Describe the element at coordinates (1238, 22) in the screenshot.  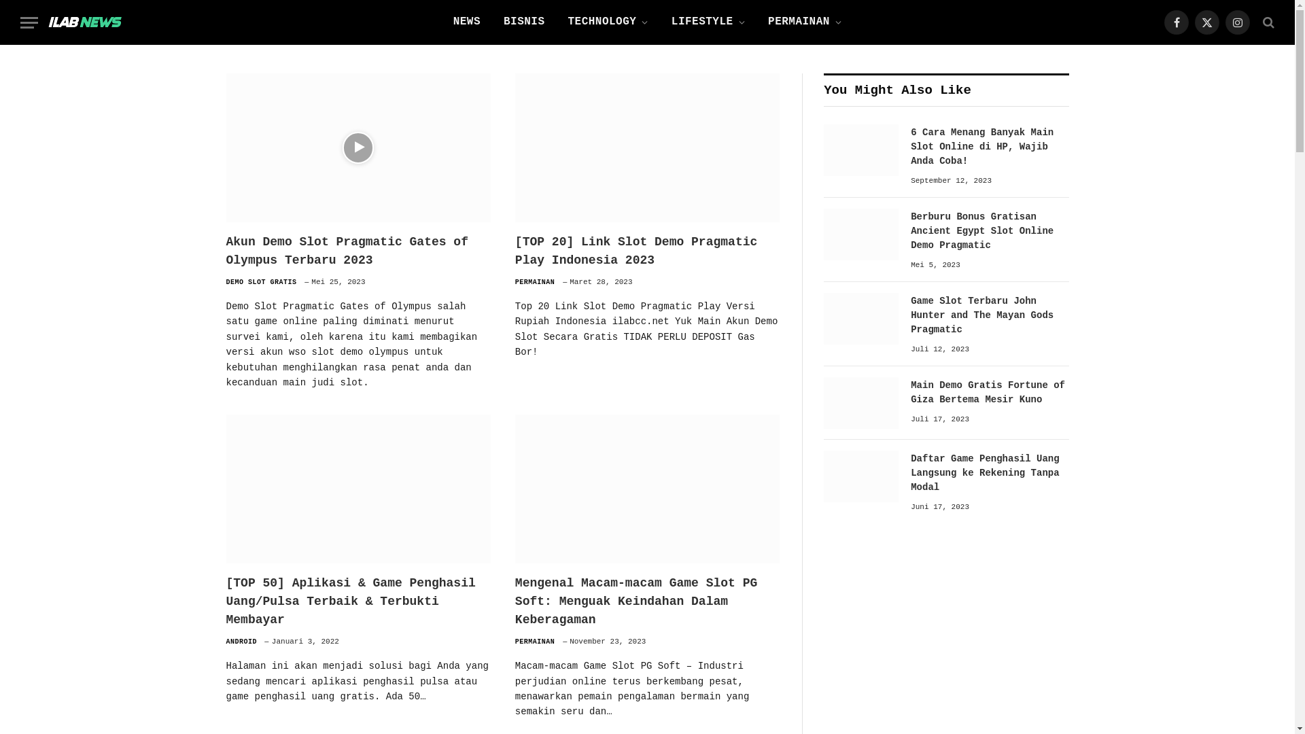
I see `Instagram` at that location.